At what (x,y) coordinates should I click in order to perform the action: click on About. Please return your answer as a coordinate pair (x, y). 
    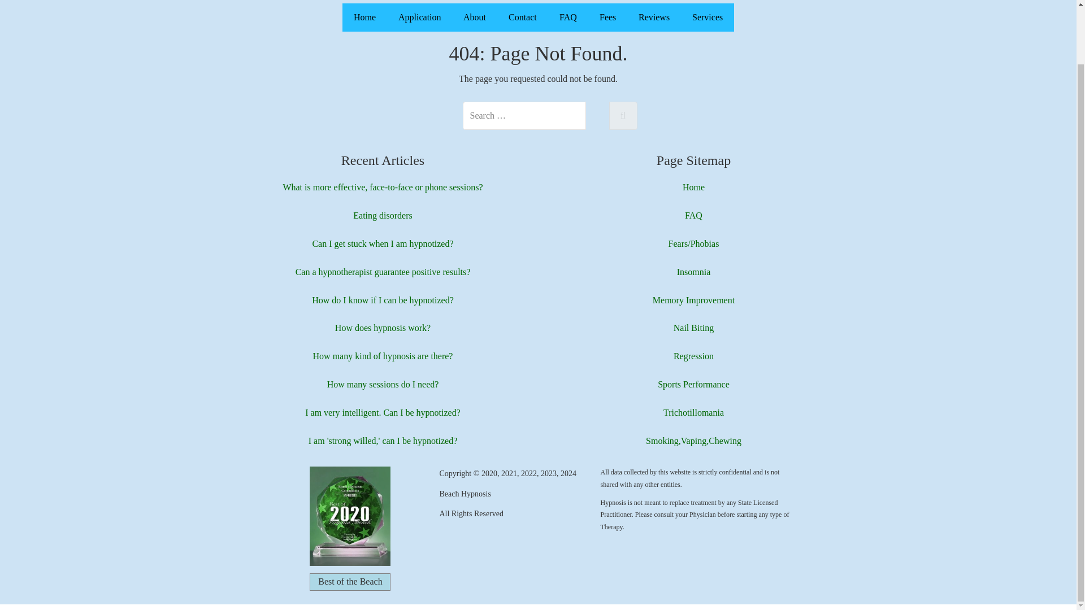
    Looking at the image, I should click on (475, 18).